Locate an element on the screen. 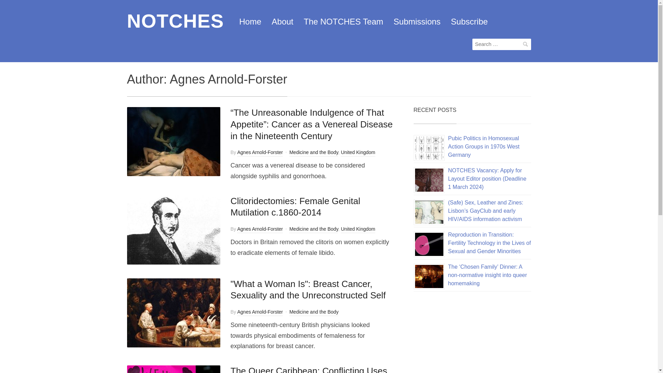 This screenshot has height=373, width=663. The NOTCHES Team is located at coordinates (343, 22).